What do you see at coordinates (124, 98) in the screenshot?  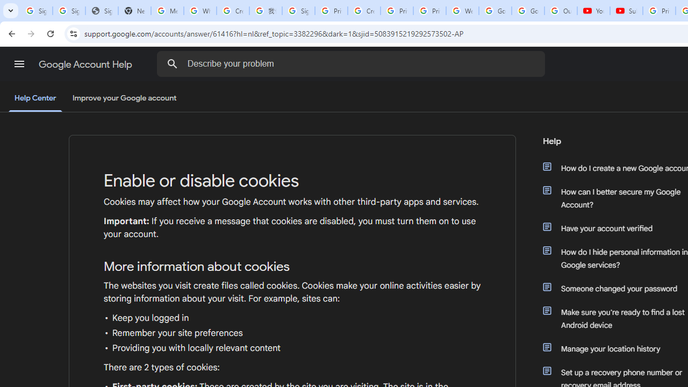 I see `Improve your Google account` at bounding box center [124, 98].